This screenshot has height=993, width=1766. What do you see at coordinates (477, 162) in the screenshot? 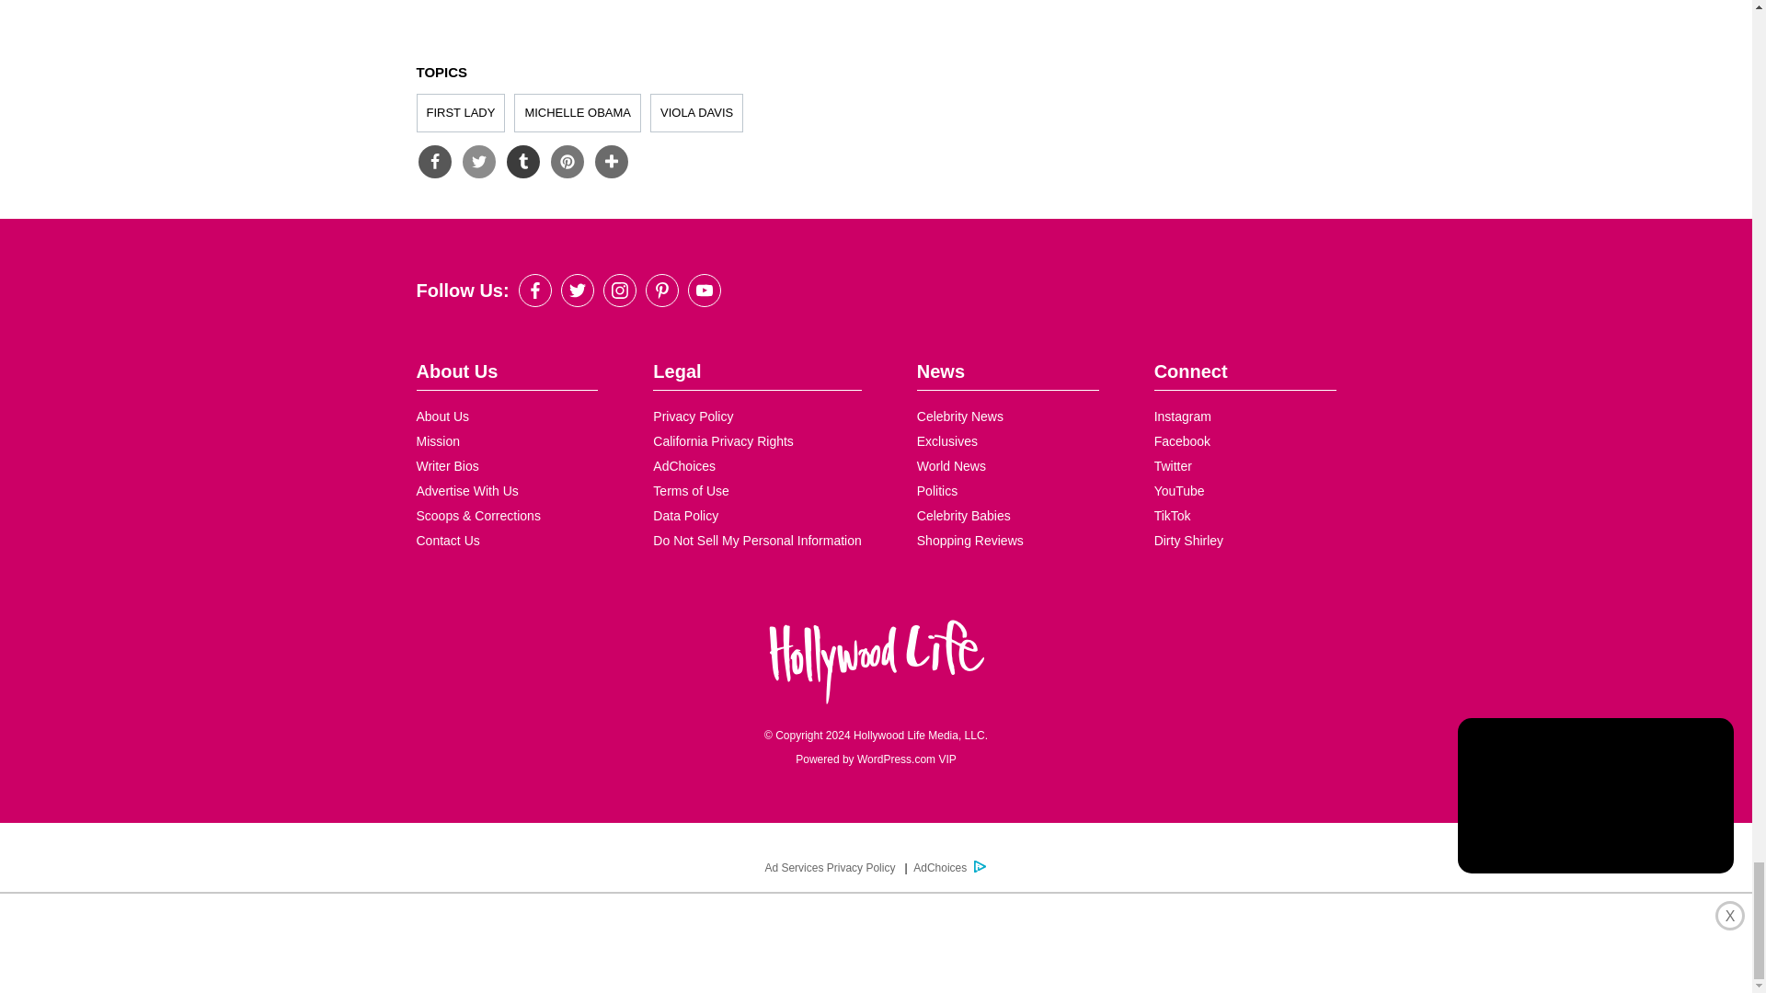
I see `Tweet` at bounding box center [477, 162].